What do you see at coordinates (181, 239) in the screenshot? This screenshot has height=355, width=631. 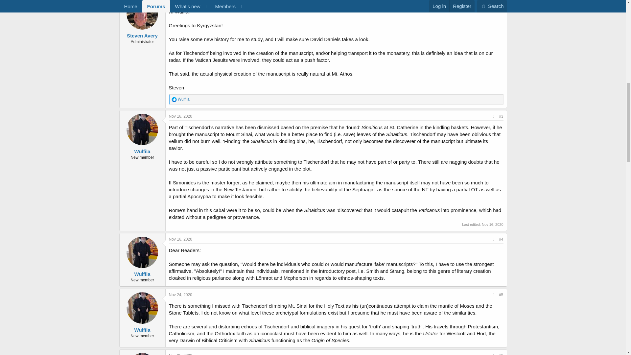 I see `Nov 16, 2020 at 4:55 AM` at bounding box center [181, 239].